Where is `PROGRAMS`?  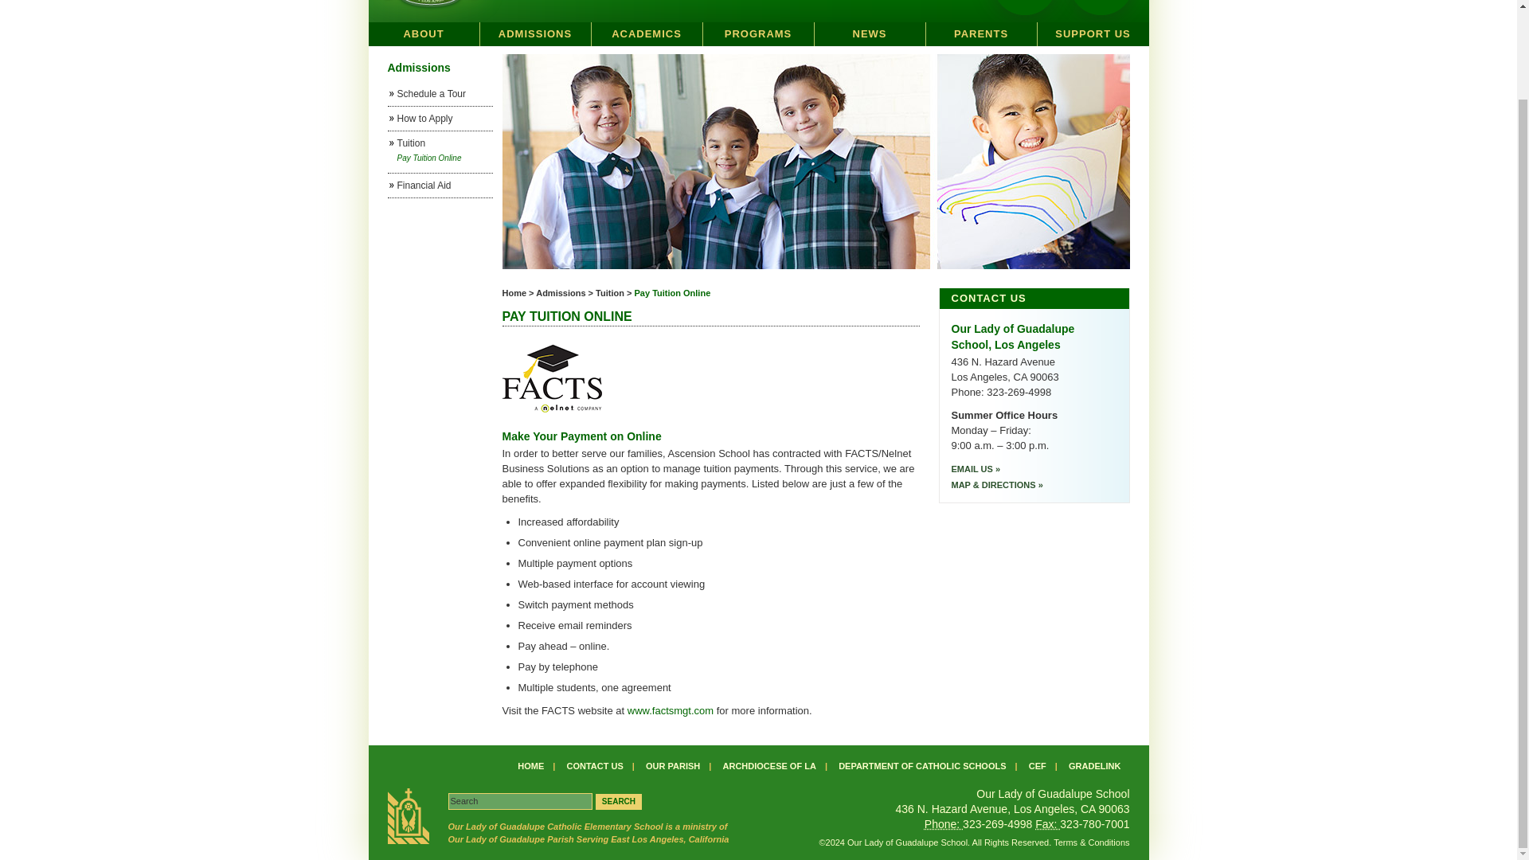 PROGRAMS is located at coordinates (757, 34).